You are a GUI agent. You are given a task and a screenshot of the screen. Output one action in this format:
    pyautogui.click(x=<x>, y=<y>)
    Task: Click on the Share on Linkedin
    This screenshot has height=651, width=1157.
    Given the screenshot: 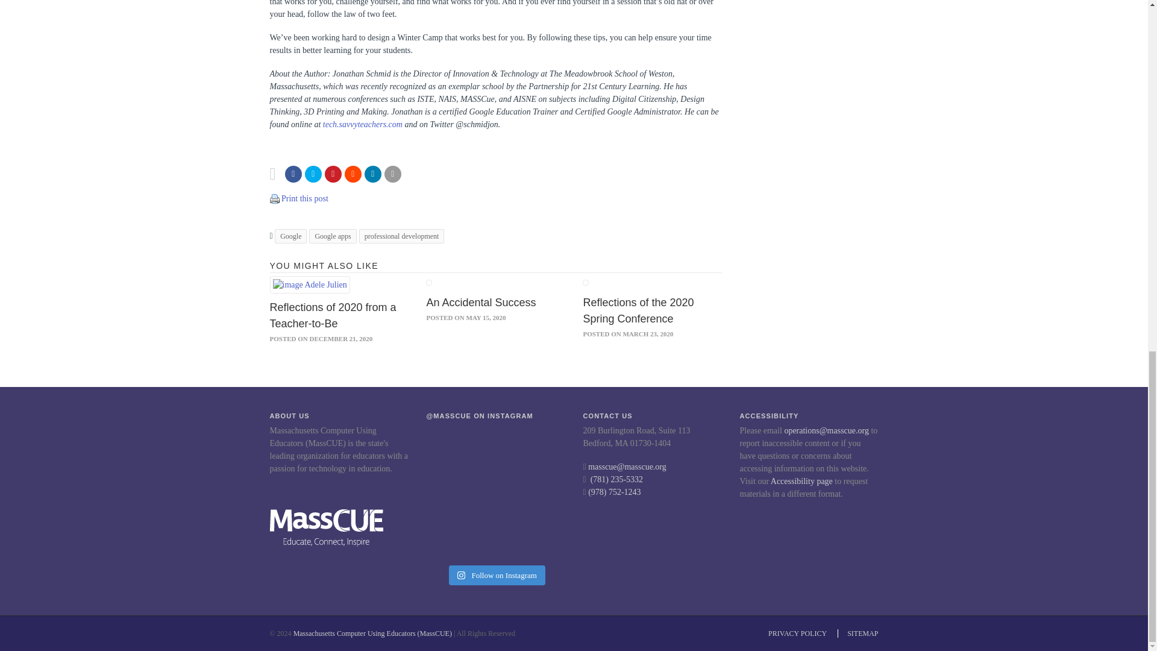 What is the action you would take?
    pyautogui.click(x=372, y=174)
    